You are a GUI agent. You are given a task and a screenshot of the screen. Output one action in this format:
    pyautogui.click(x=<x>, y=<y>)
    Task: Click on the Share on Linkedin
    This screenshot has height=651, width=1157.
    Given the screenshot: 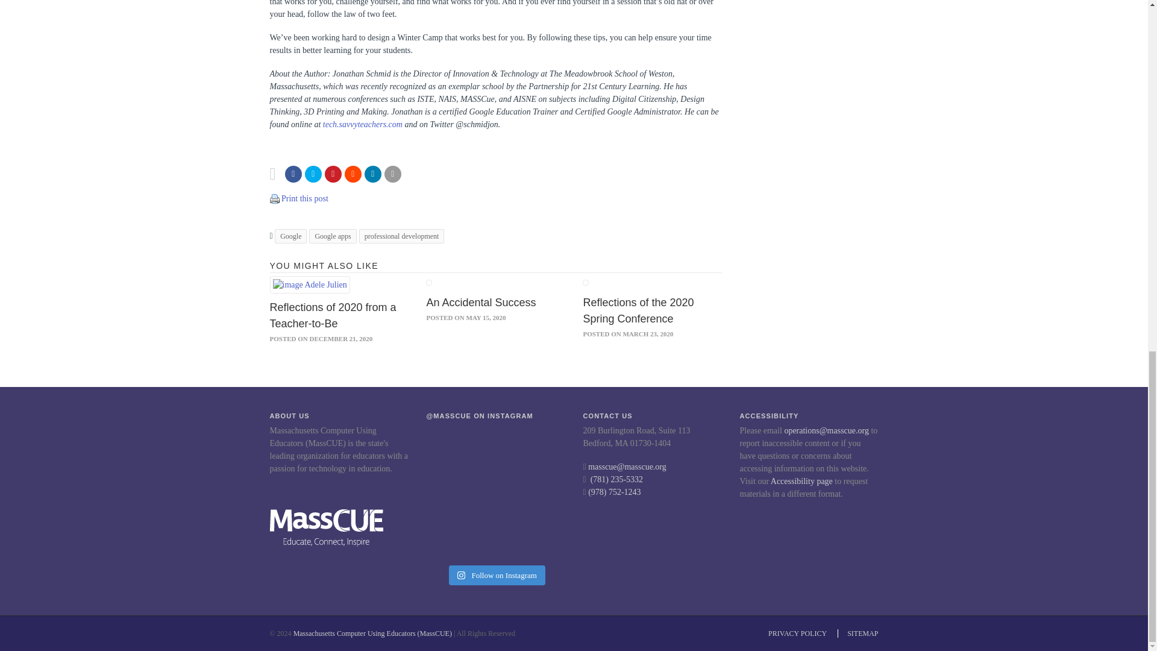 What is the action you would take?
    pyautogui.click(x=372, y=174)
    